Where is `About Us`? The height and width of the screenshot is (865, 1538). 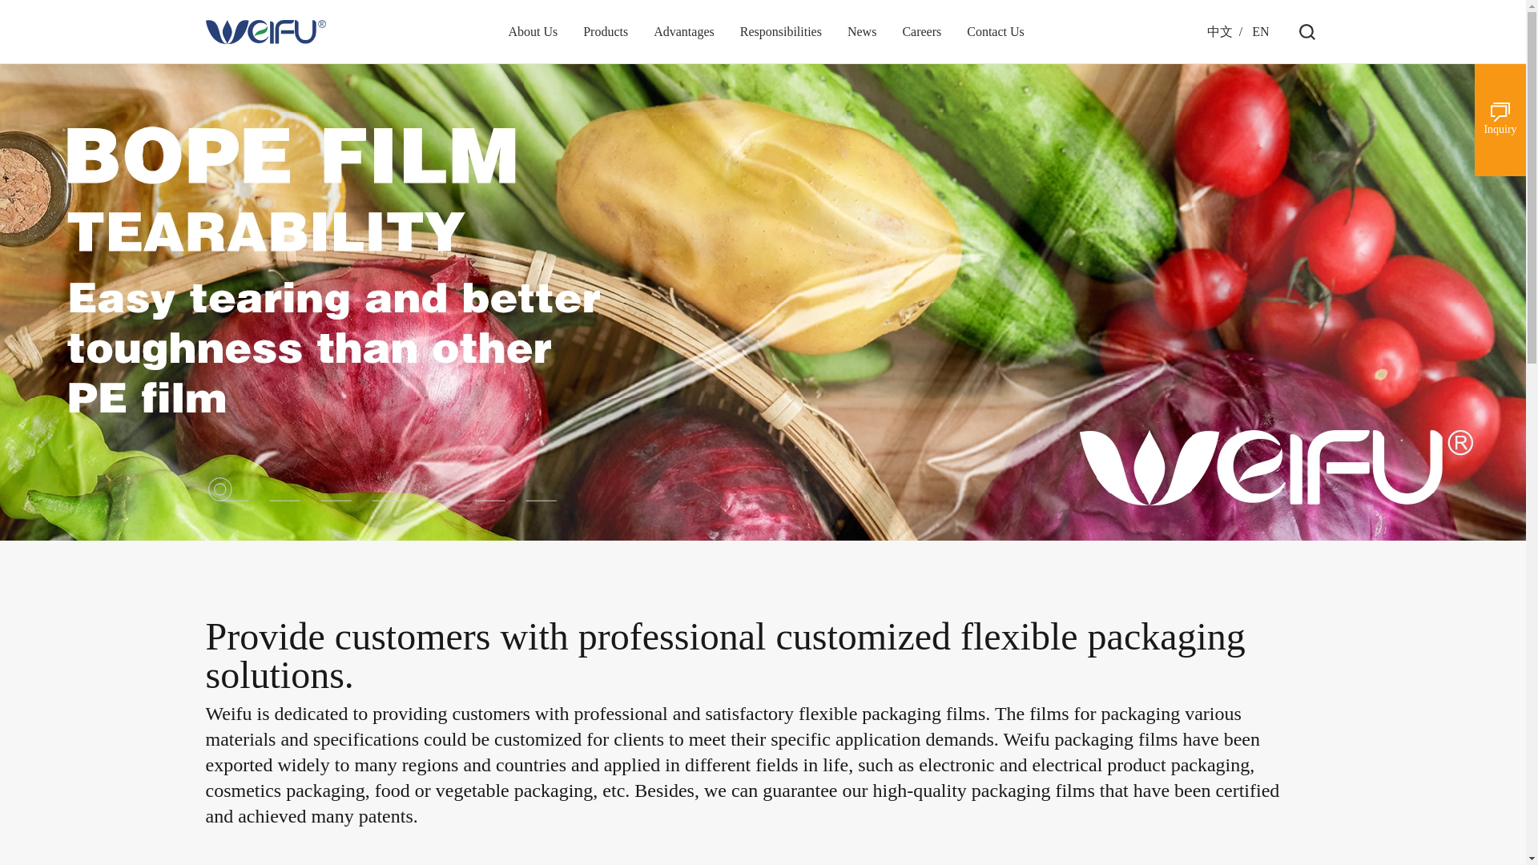 About Us is located at coordinates (533, 32).